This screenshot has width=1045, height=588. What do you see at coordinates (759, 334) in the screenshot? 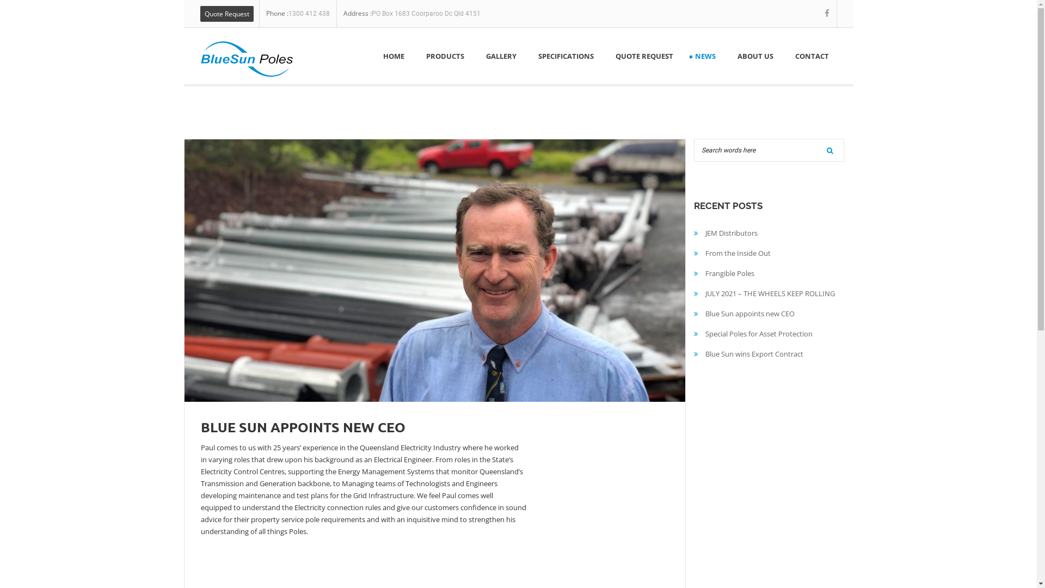
I see `Special Poles for Asset Protection` at bounding box center [759, 334].